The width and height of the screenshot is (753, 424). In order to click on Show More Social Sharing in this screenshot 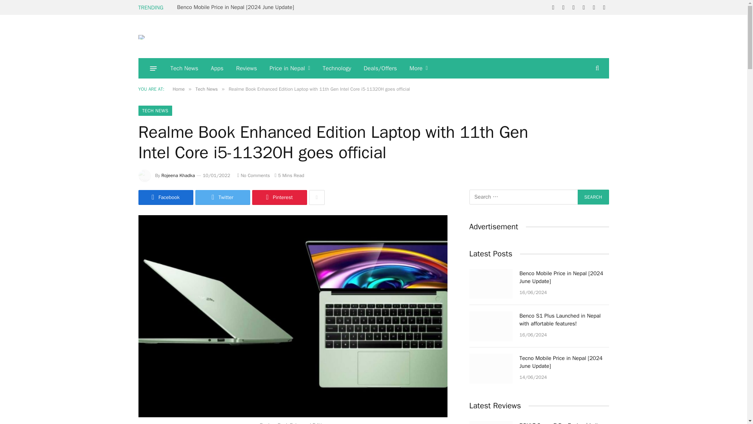, I will do `click(316, 197)`.